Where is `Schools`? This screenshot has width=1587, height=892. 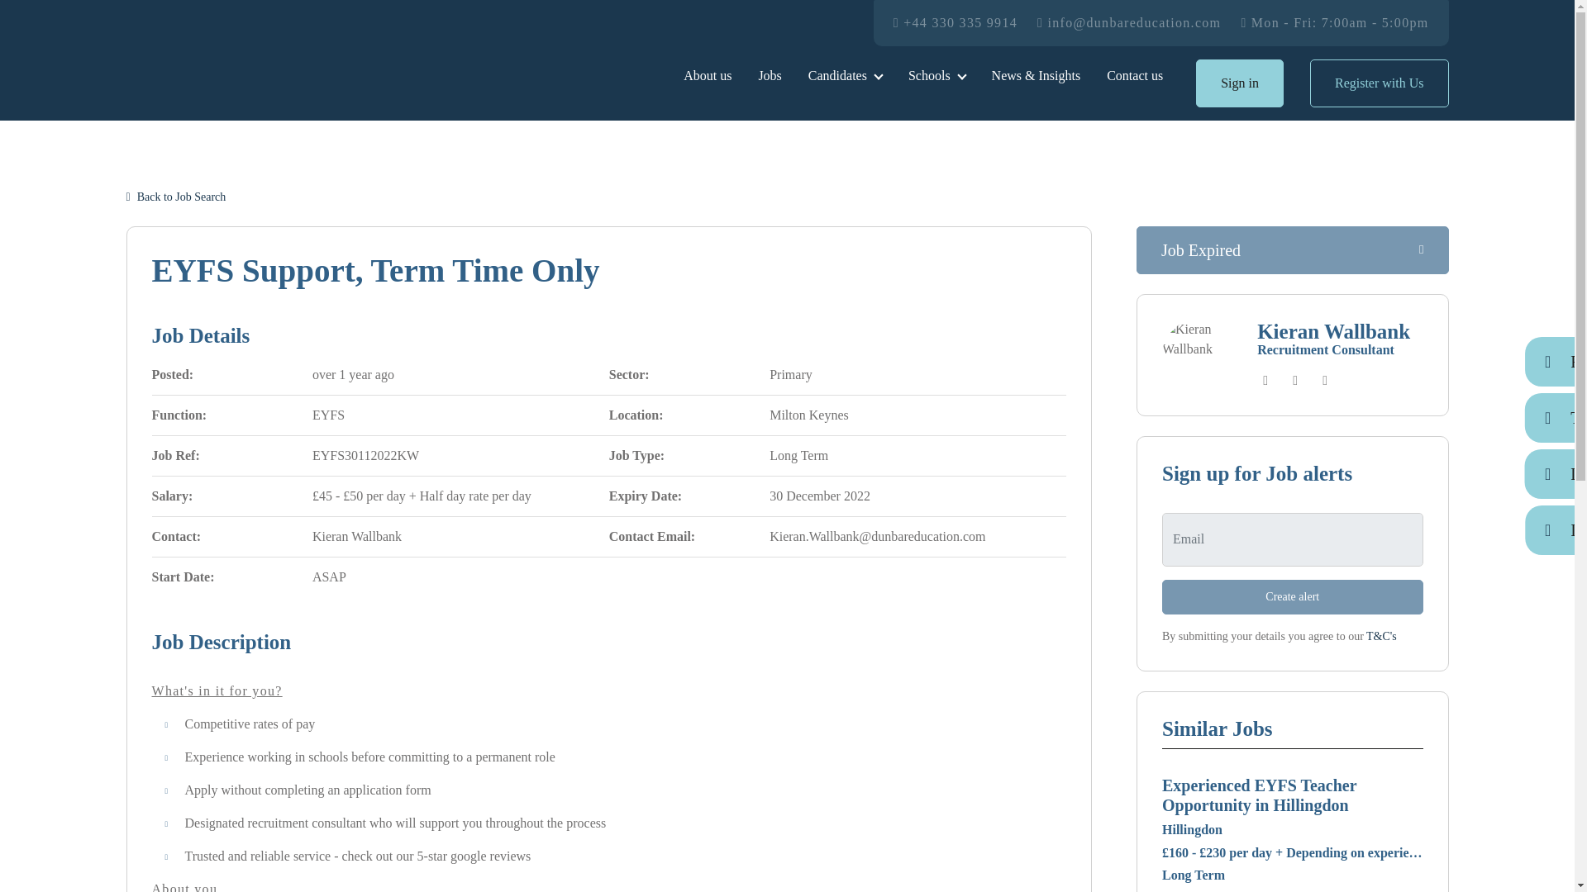
Schools is located at coordinates (936, 76).